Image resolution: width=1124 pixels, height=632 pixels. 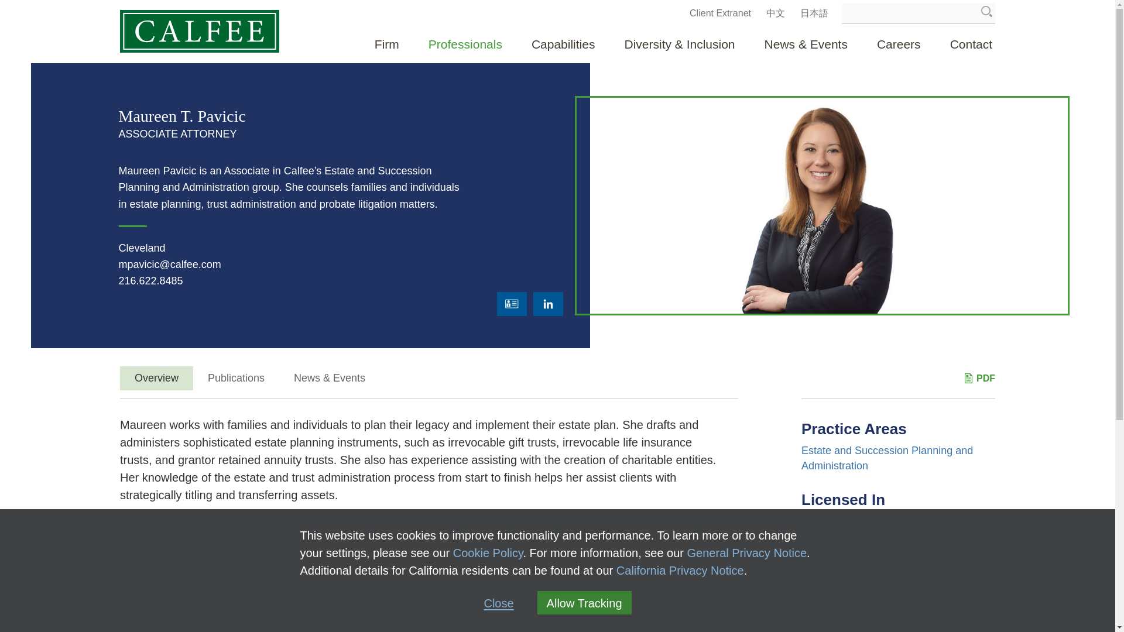 I want to click on Allow Tracking, so click(x=584, y=602).